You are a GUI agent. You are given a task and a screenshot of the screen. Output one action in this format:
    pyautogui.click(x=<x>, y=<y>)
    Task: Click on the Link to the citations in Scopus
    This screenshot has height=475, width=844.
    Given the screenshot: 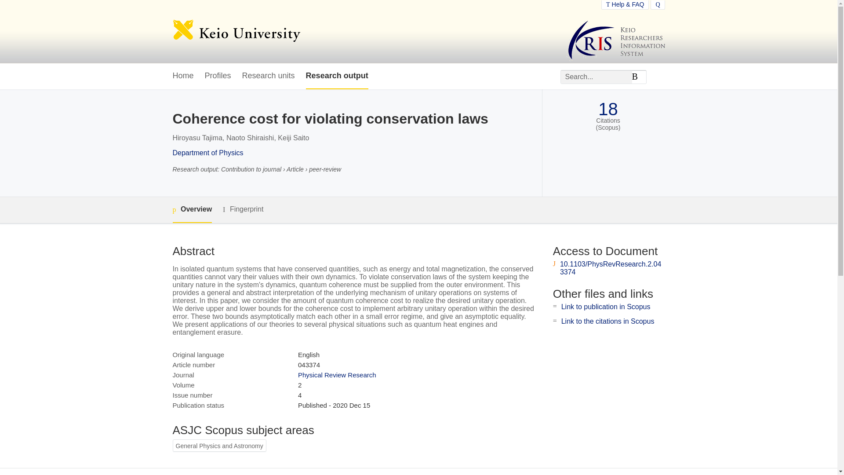 What is the action you would take?
    pyautogui.click(x=608, y=321)
    